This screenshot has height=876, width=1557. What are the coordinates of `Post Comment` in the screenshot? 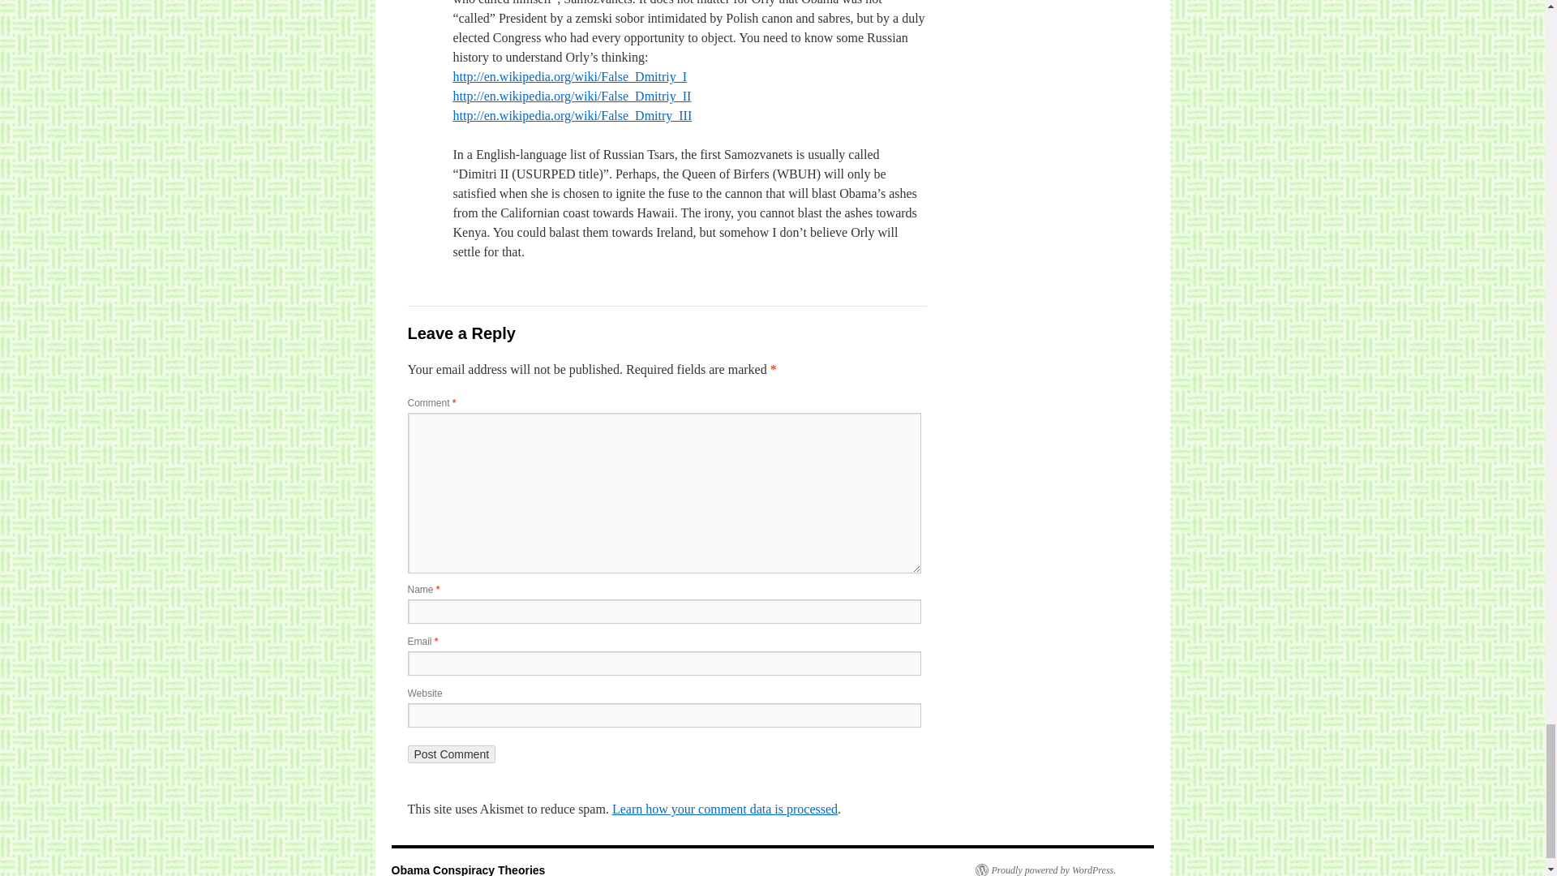 It's located at (451, 754).